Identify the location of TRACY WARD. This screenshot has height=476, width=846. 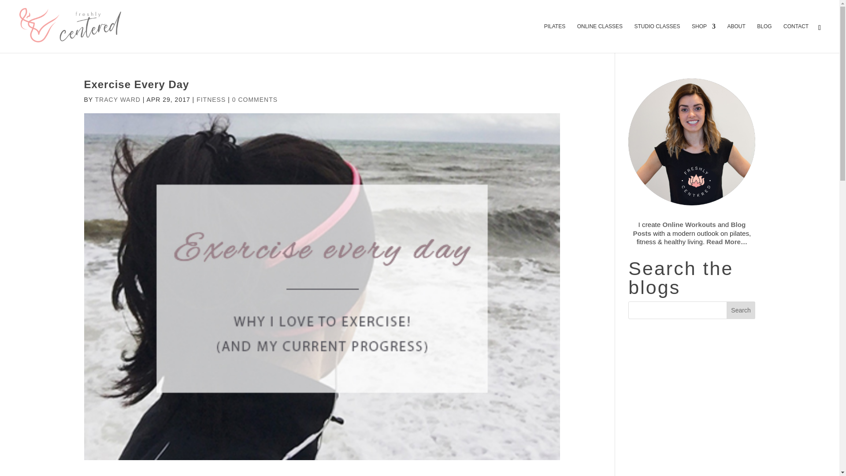
(117, 100).